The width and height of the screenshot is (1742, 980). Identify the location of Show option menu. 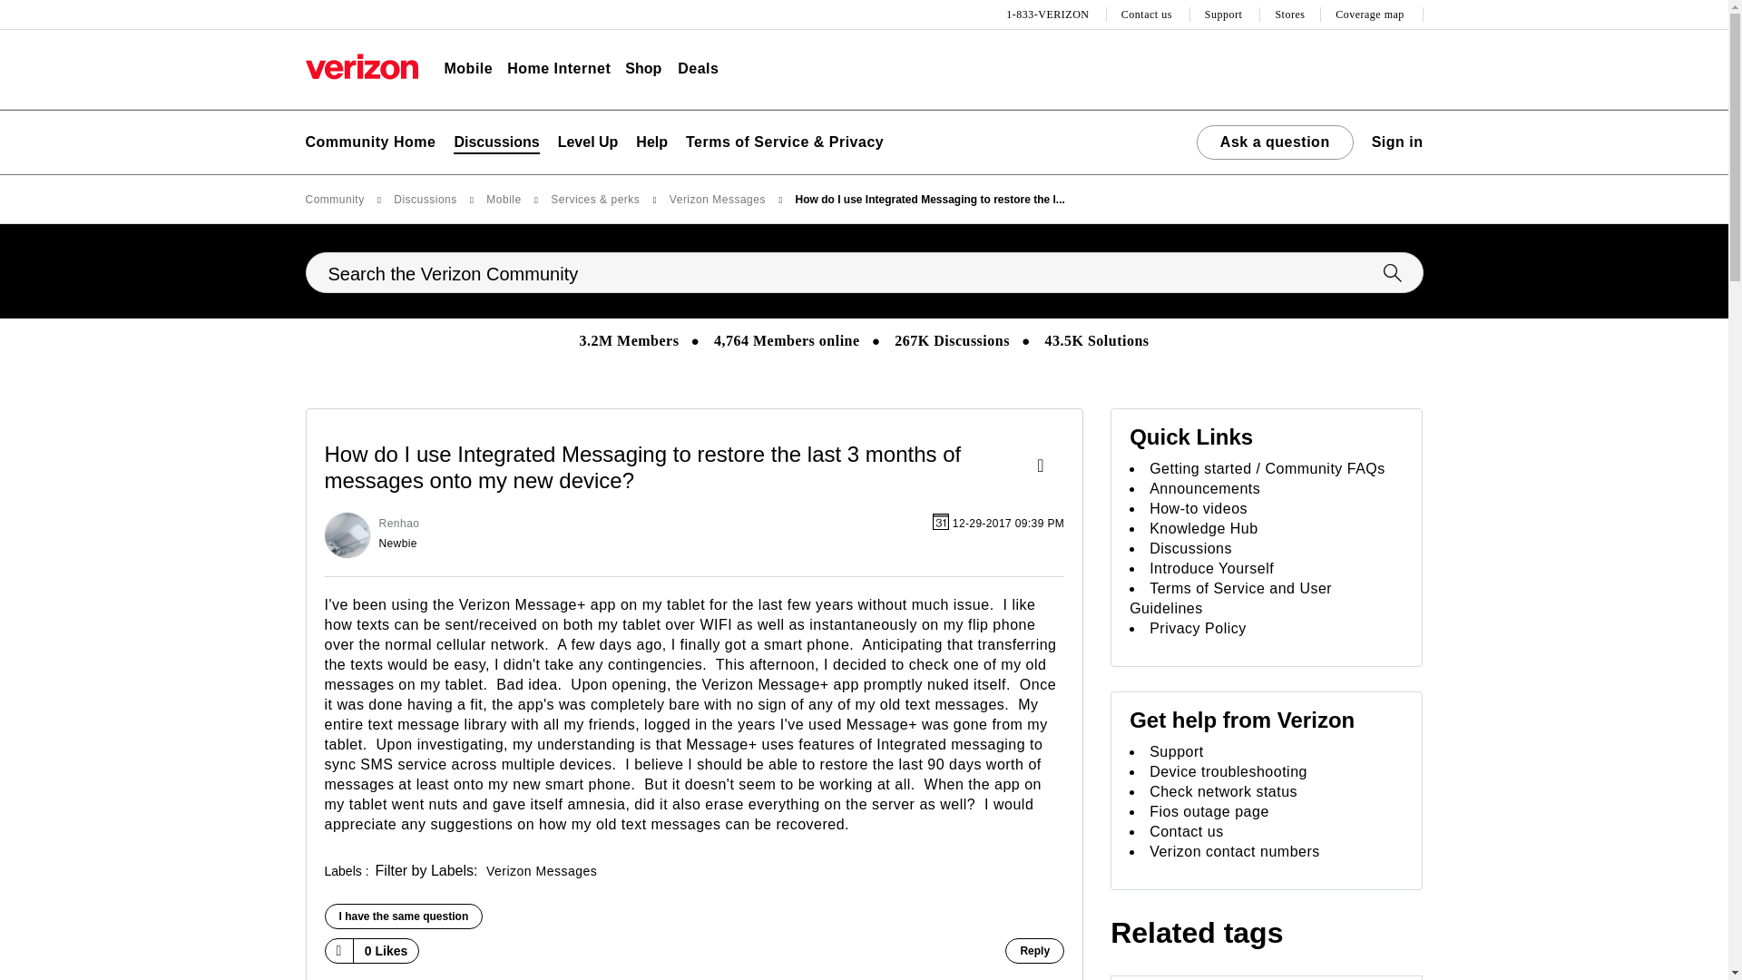
(1045, 466).